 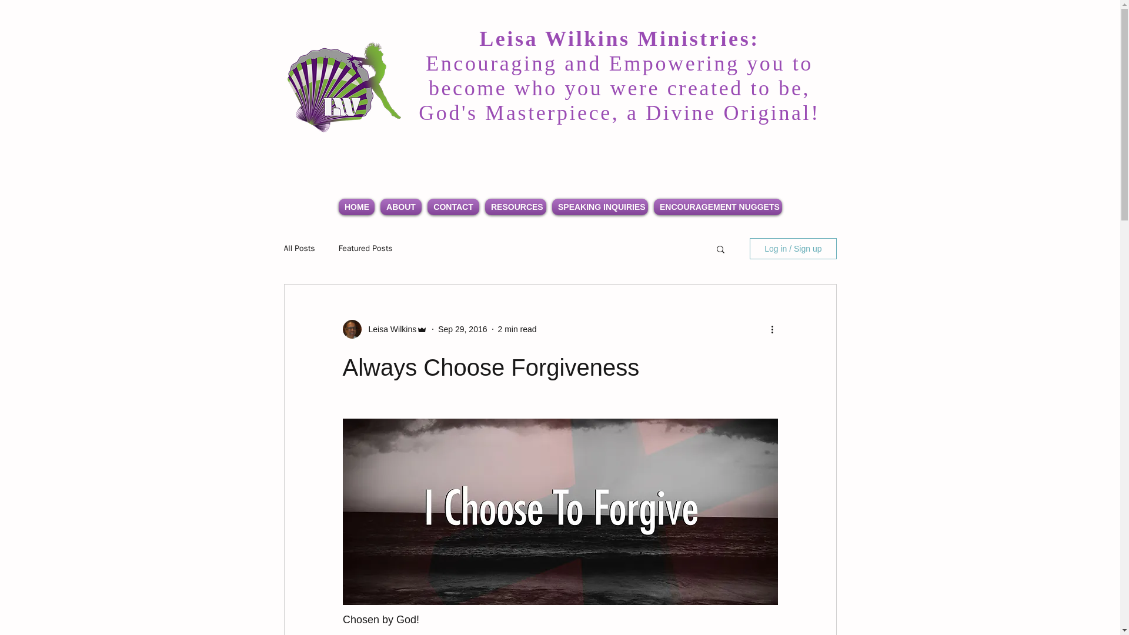 I want to click on SPEAKING INQUIRIES, so click(x=600, y=207).